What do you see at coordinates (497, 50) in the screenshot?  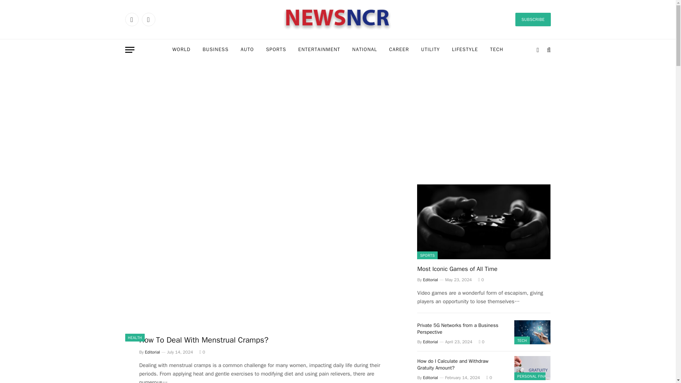 I see `TECH` at bounding box center [497, 50].